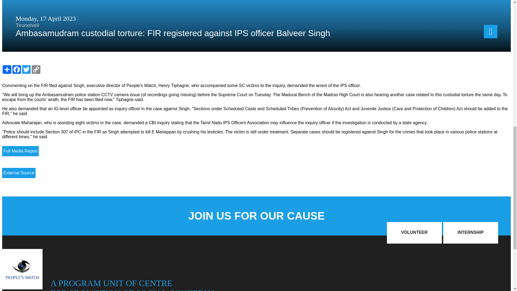 The width and height of the screenshot is (517, 291). Describe the element at coordinates (19, 173) in the screenshot. I see `External Source` at that location.